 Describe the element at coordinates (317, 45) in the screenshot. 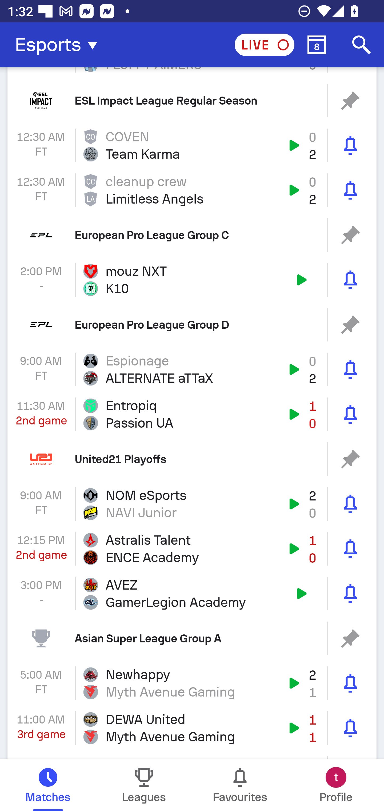

I see `Calendar` at that location.